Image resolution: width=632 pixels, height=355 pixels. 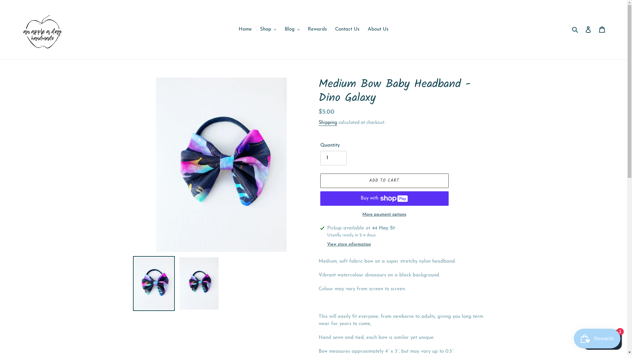 What do you see at coordinates (597, 339) in the screenshot?
I see `Smile.io Rewards Program Launcher` at bounding box center [597, 339].